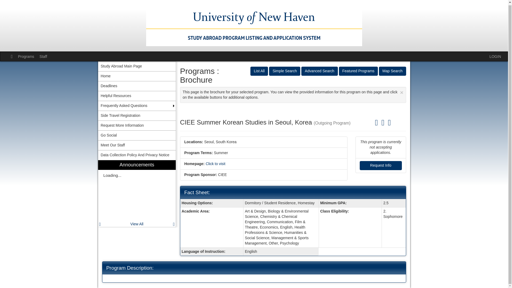 The image size is (512, 288). Describe the element at coordinates (137, 86) in the screenshot. I see `Deadlines` at that location.